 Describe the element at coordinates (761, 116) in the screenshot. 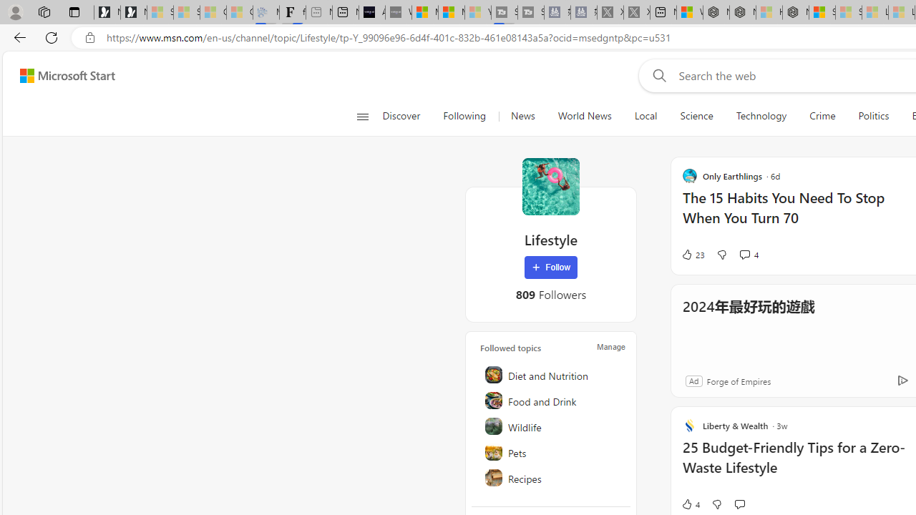

I see `Technology` at that location.